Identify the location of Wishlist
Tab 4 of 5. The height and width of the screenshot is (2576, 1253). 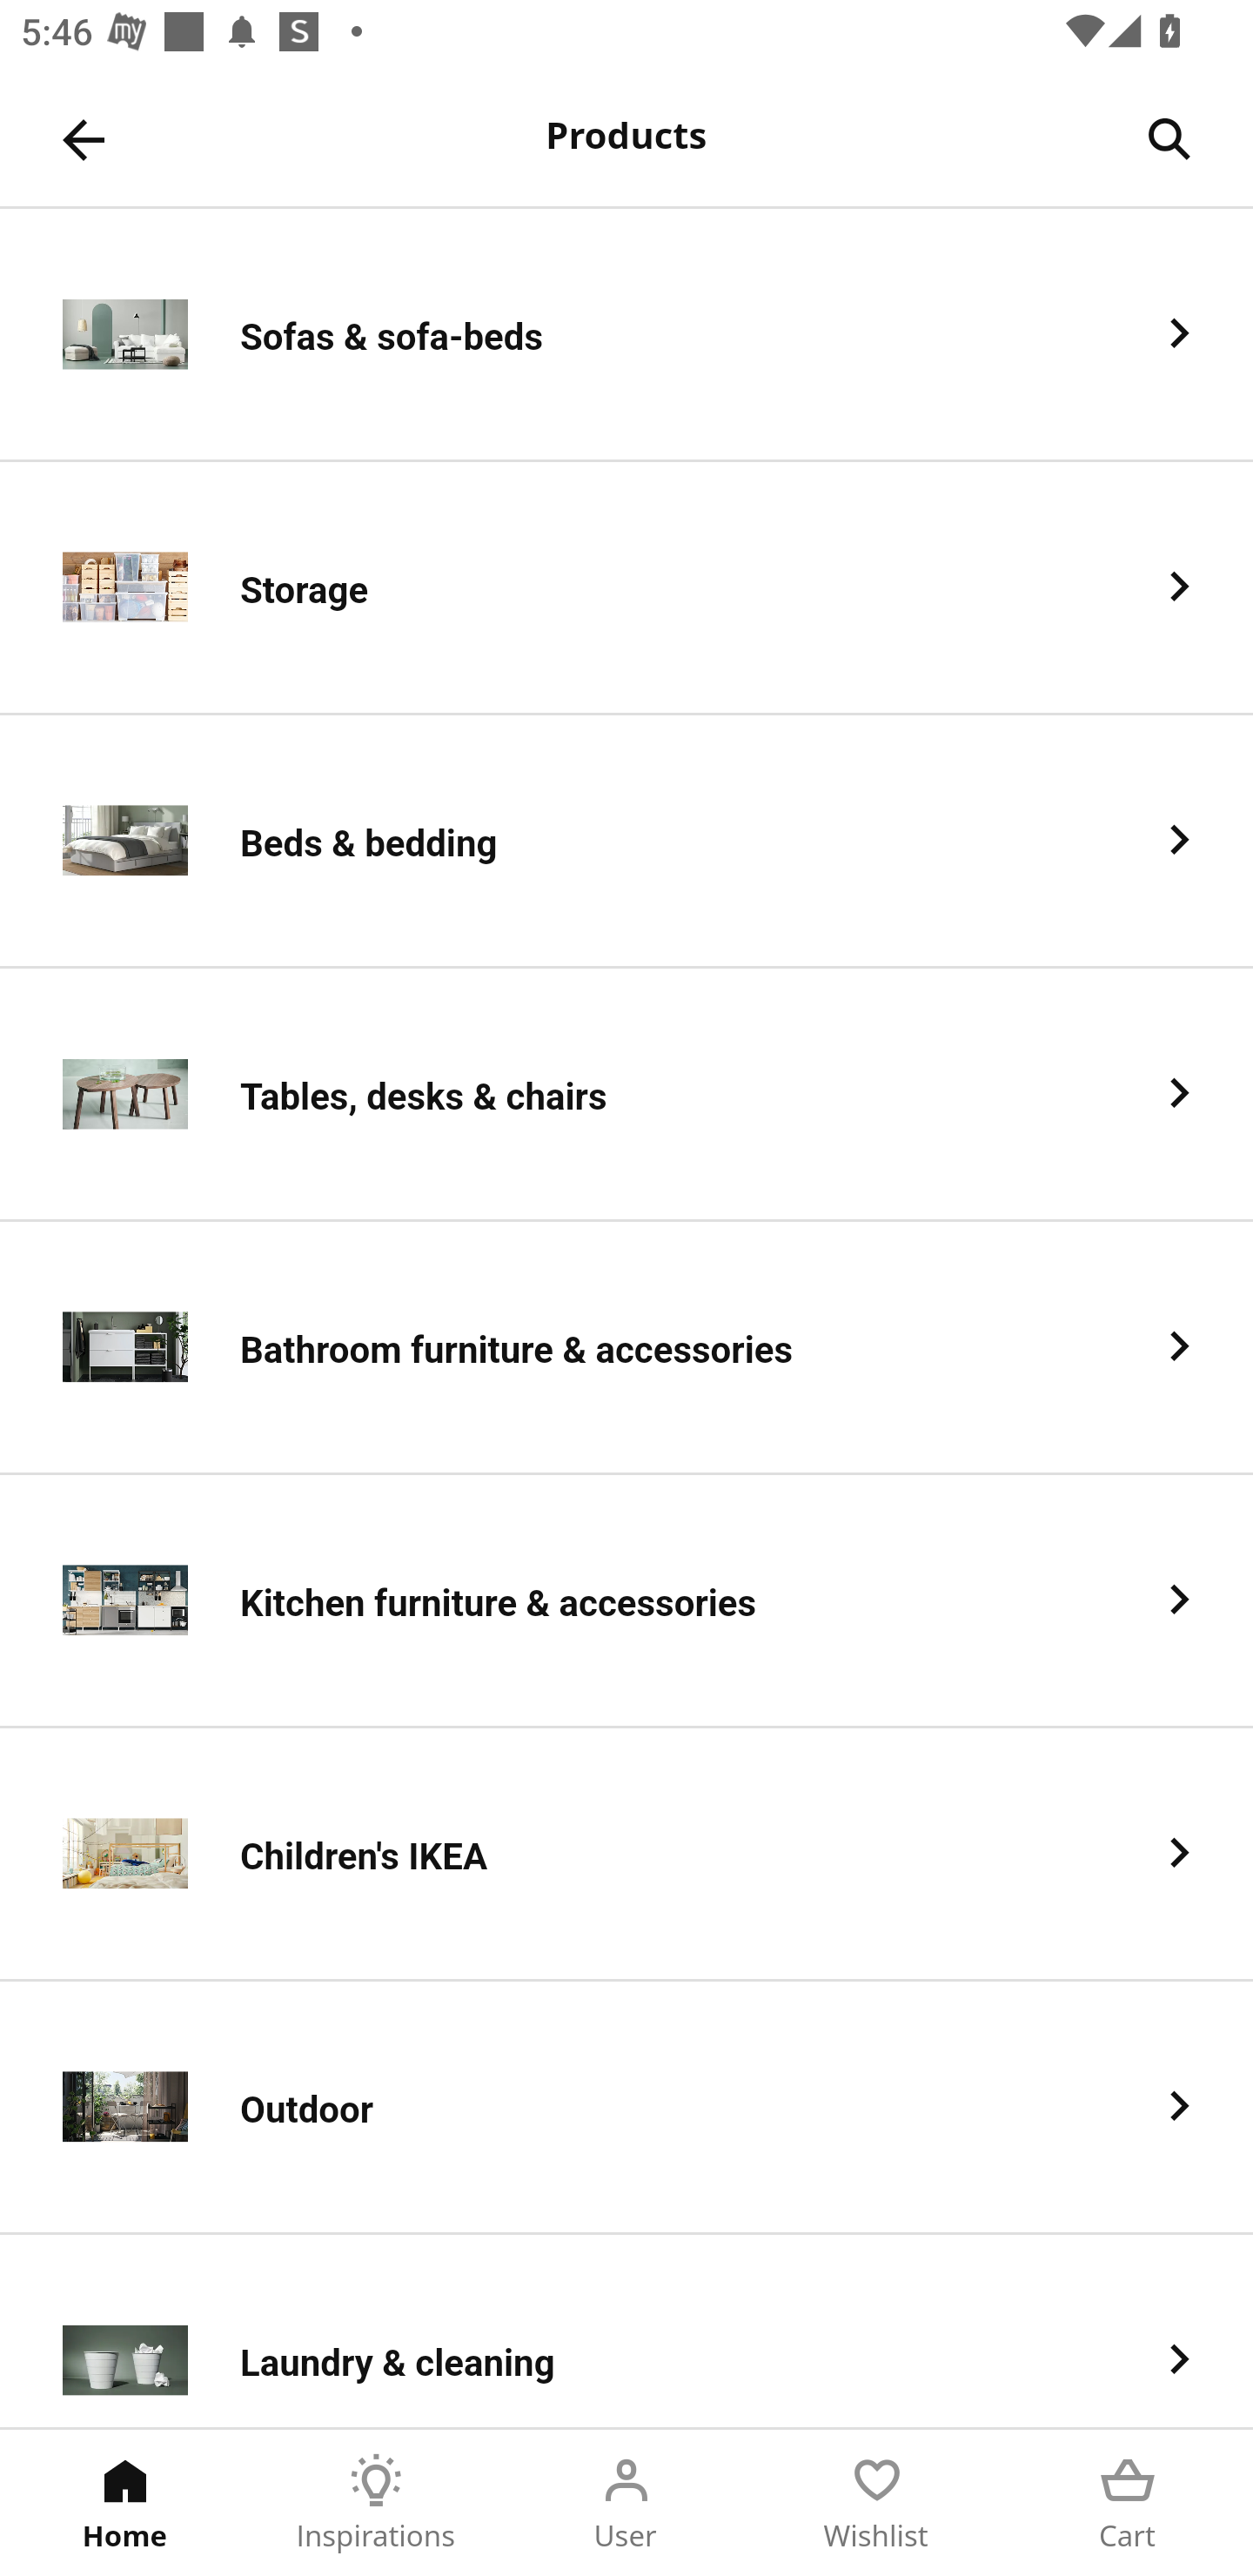
(877, 2503).